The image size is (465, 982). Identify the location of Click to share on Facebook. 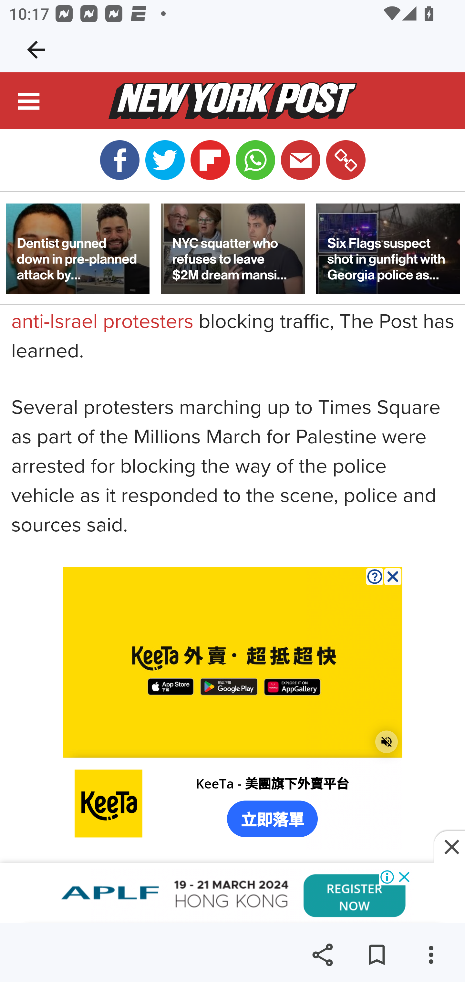
(119, 160).